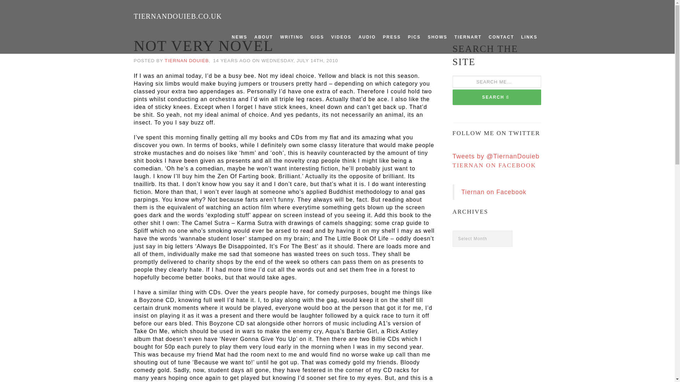 This screenshot has height=382, width=680. What do you see at coordinates (494, 165) in the screenshot?
I see `TIERNAN ON FACEBOOK` at bounding box center [494, 165].